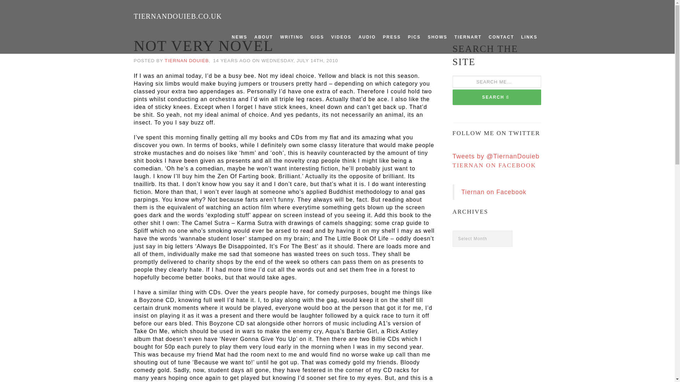 This screenshot has height=382, width=680. What do you see at coordinates (494, 165) in the screenshot?
I see `TIERNAN ON FACEBOOK` at bounding box center [494, 165].